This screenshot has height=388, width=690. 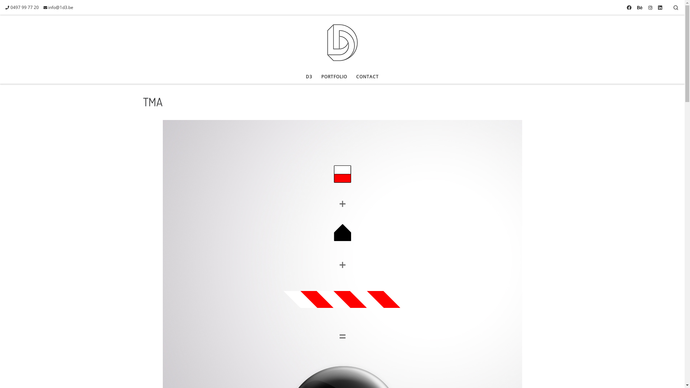 What do you see at coordinates (59, 8) in the screenshot?
I see `info@1d3.be` at bounding box center [59, 8].